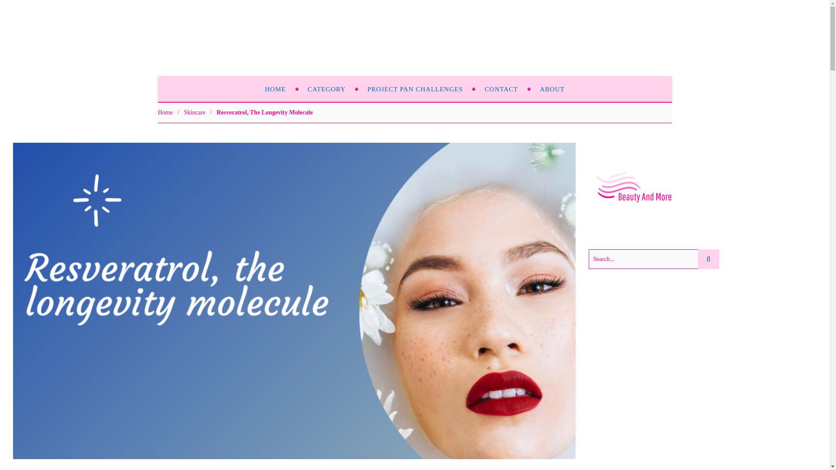 Image resolution: width=836 pixels, height=470 pixels. I want to click on Skincare, so click(195, 112).